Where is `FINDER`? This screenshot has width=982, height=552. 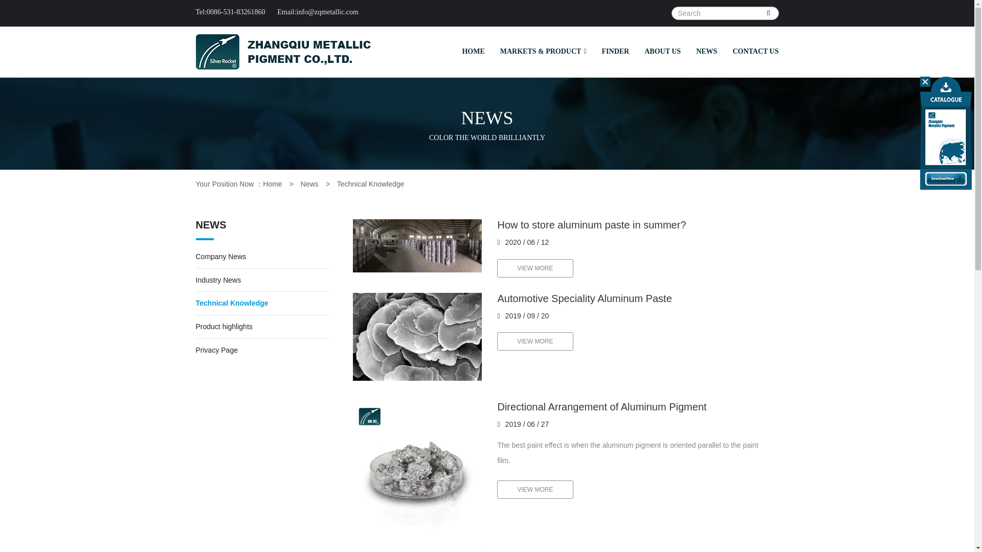 FINDER is located at coordinates (616, 51).